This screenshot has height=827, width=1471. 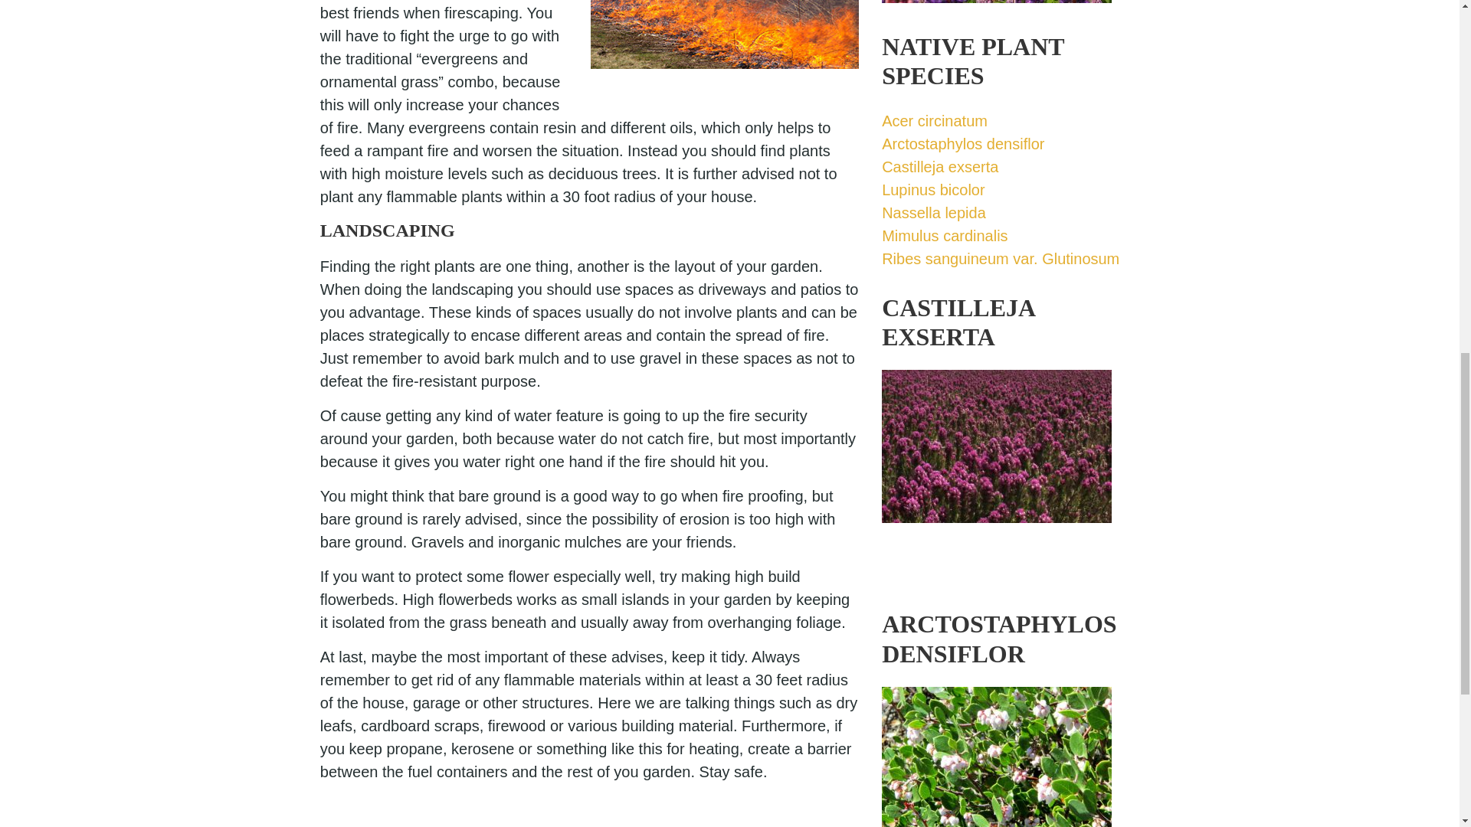 What do you see at coordinates (934, 120) in the screenshot?
I see `Acer circinatum` at bounding box center [934, 120].